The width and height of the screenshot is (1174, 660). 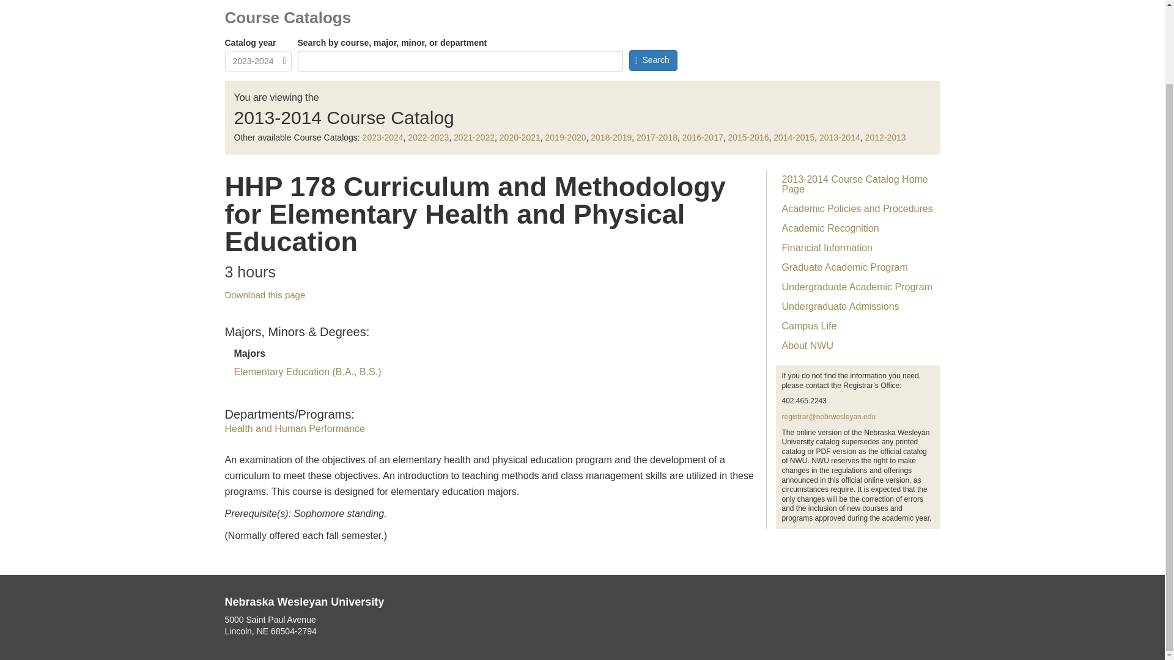 I want to click on 2021-2022, so click(x=473, y=137).